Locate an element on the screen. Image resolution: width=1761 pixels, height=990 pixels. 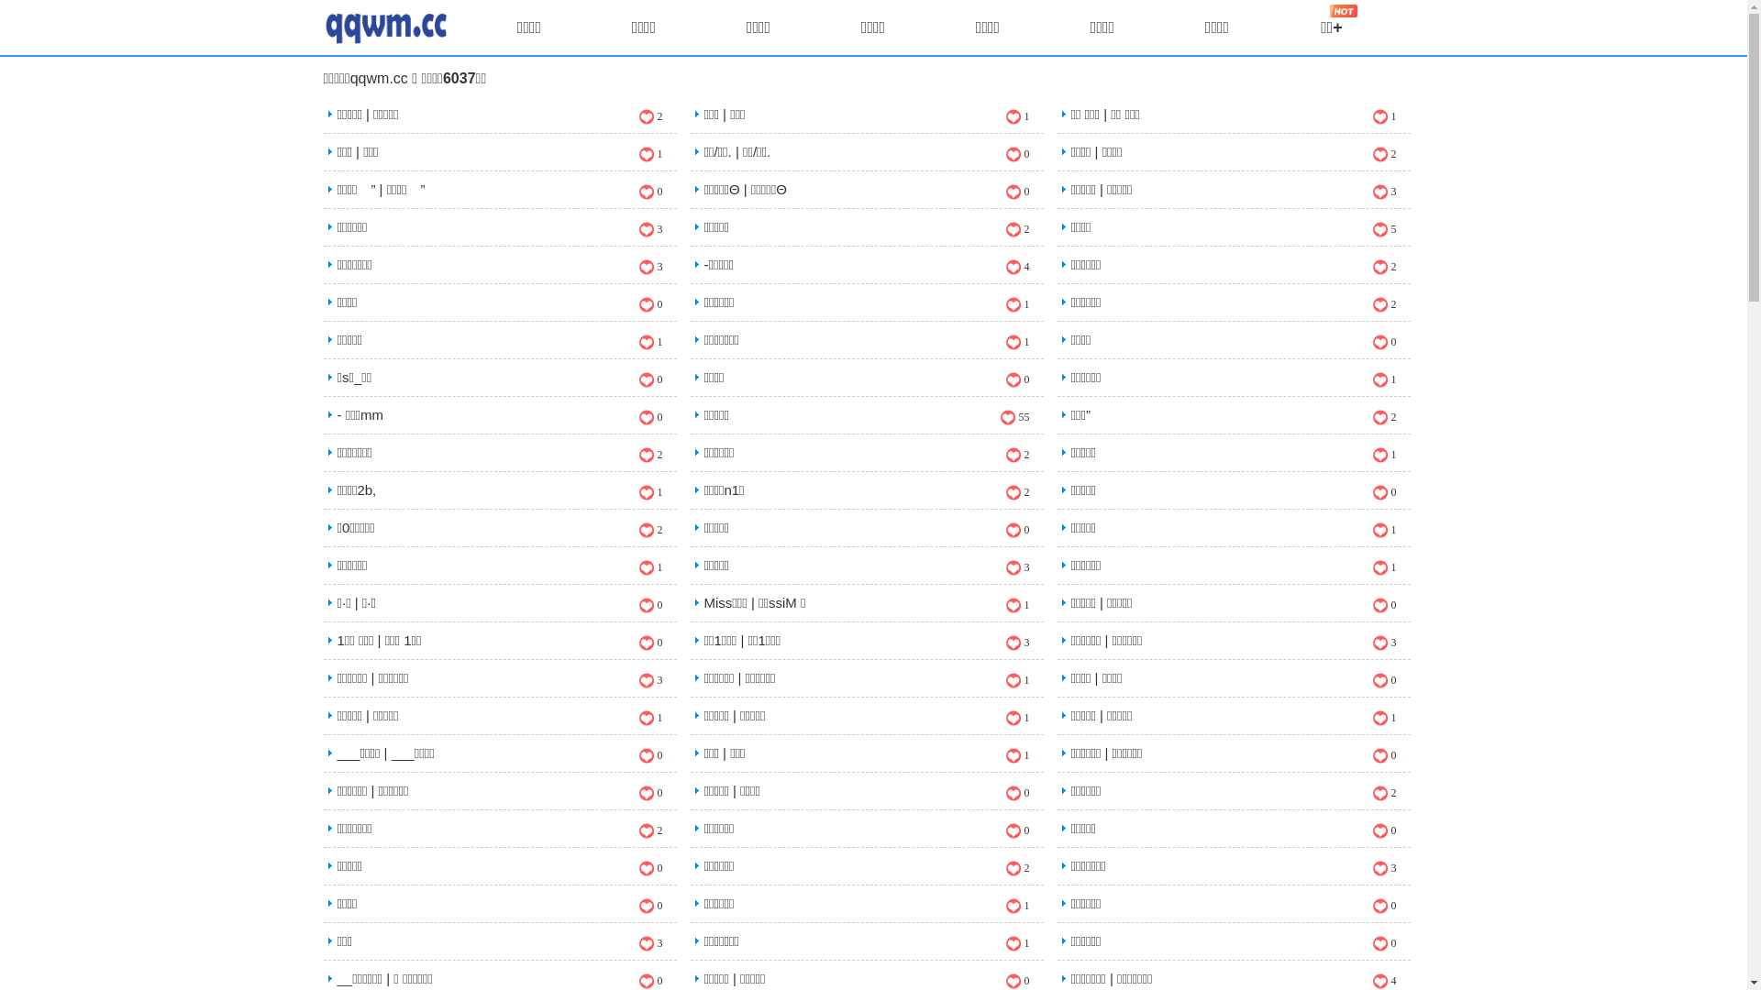
0 is located at coordinates (1384, 680).